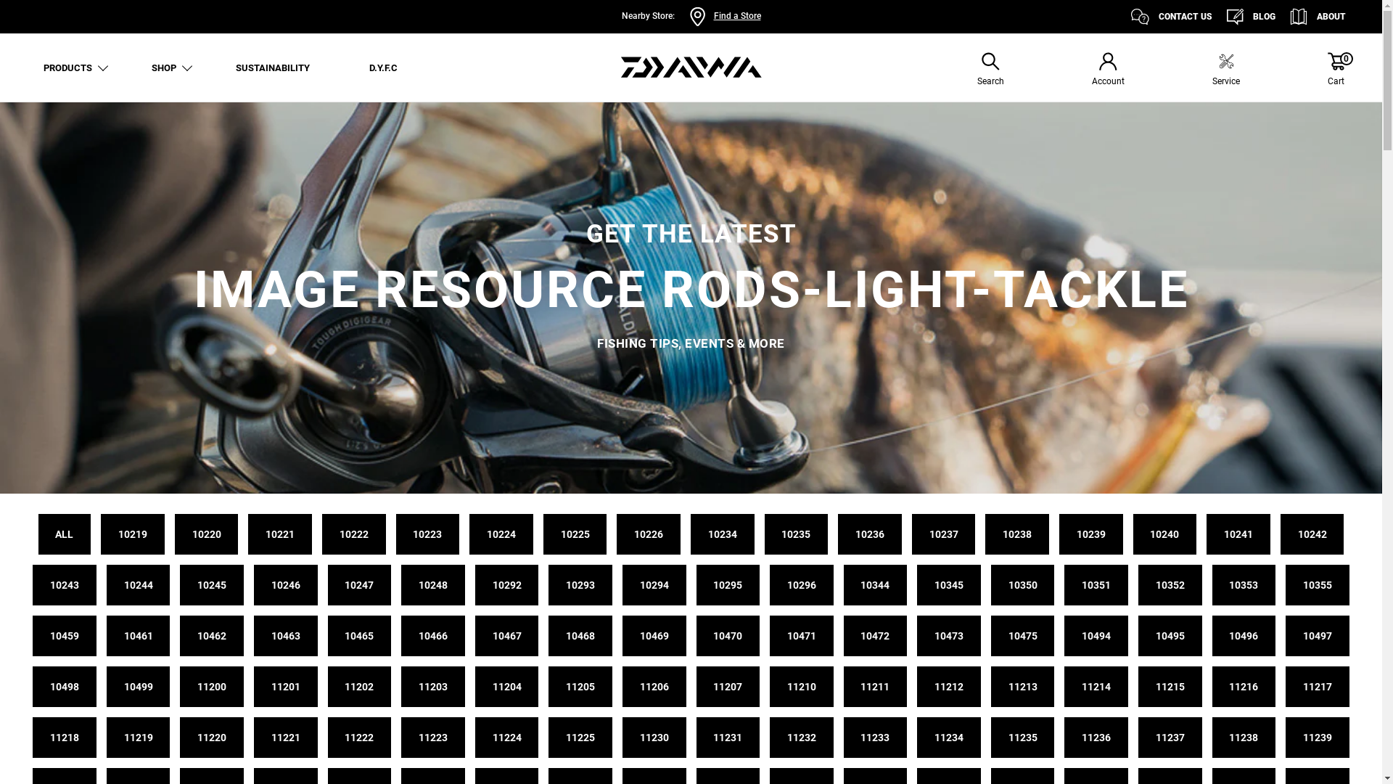  Describe the element at coordinates (212, 687) in the screenshot. I see `11200` at that location.